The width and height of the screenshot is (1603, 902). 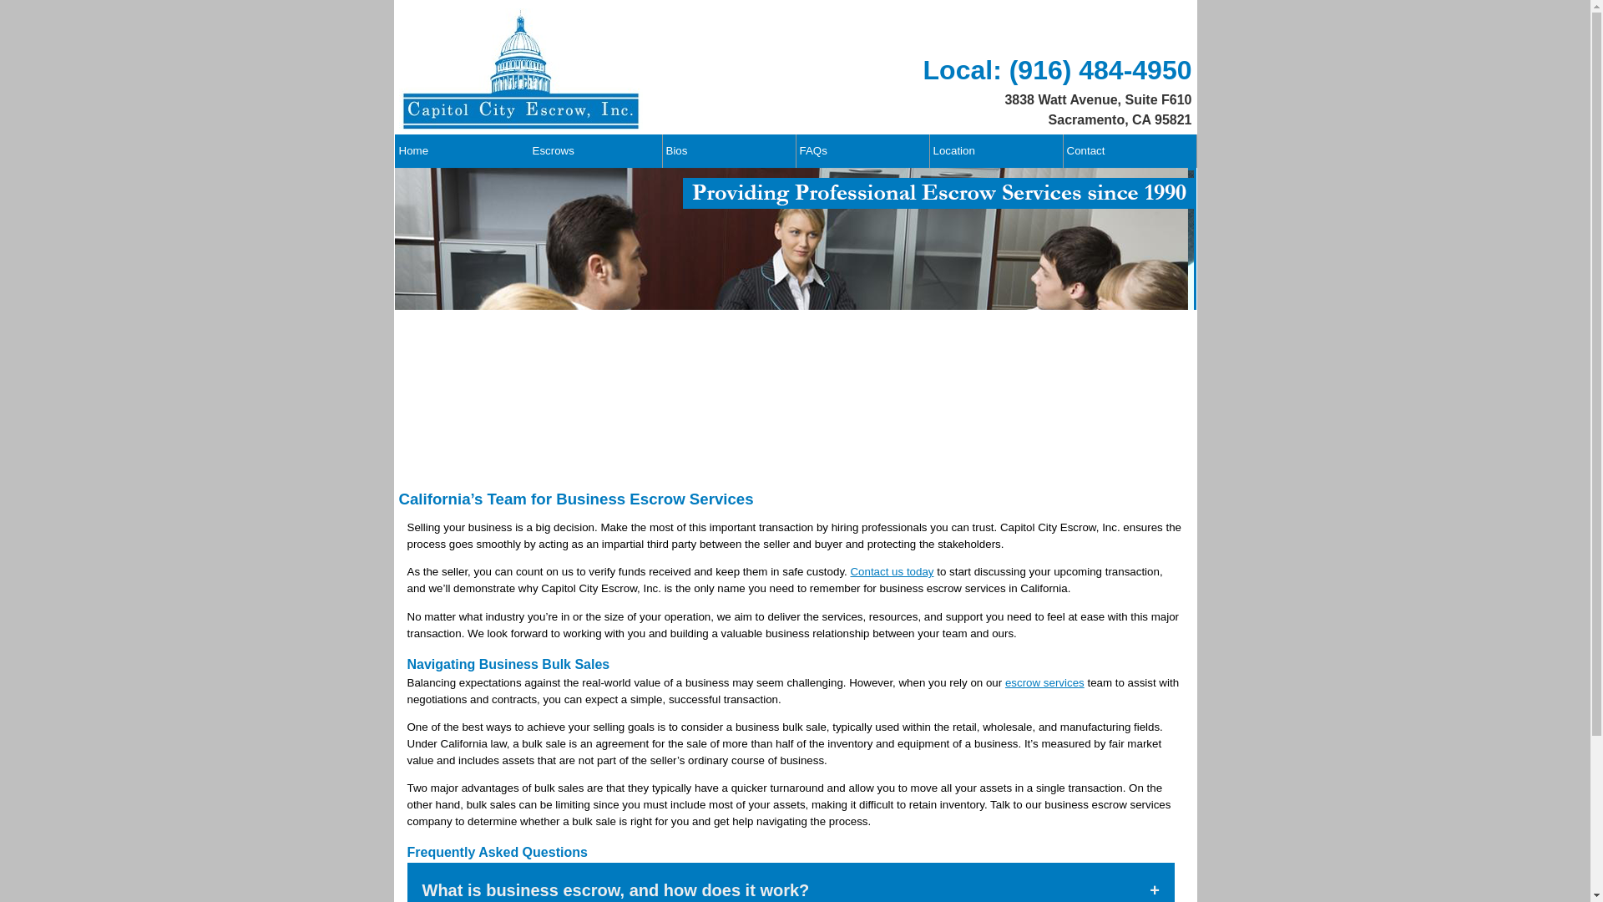 I want to click on Logo, Capitol City Escrow, Inc. - Escrow Services, so click(x=521, y=68).